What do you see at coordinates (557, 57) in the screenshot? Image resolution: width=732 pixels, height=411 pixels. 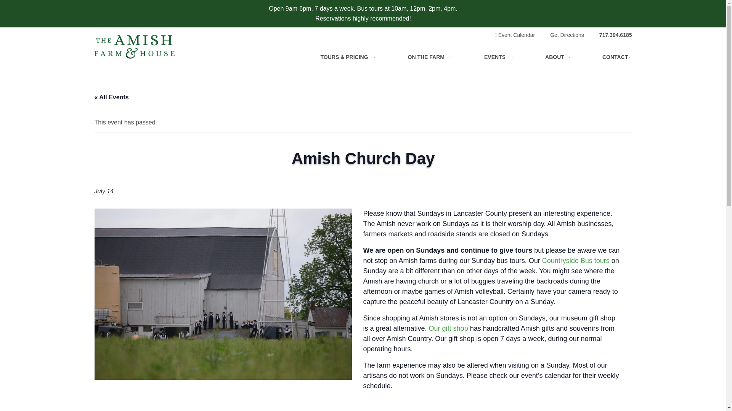 I see `ABOUT` at bounding box center [557, 57].